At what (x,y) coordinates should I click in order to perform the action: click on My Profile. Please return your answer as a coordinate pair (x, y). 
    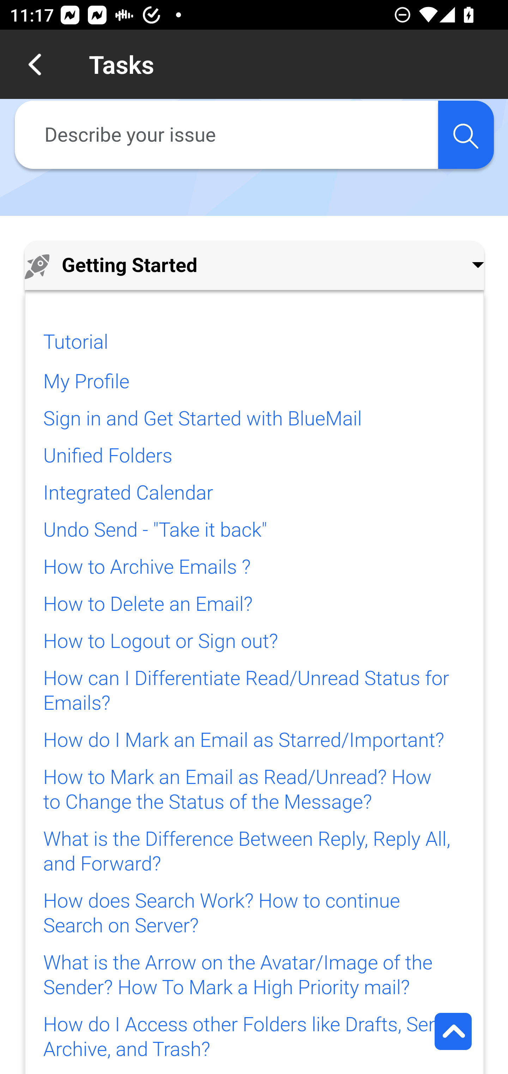
    Looking at the image, I should click on (86, 382).